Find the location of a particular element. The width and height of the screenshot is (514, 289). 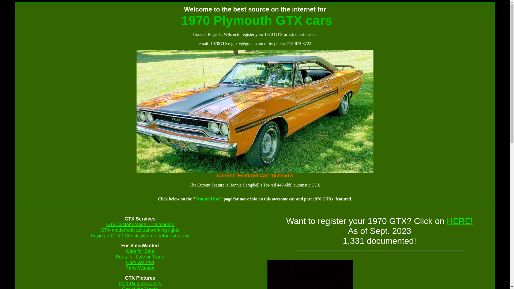

Cars for Sale is located at coordinates (140, 251).